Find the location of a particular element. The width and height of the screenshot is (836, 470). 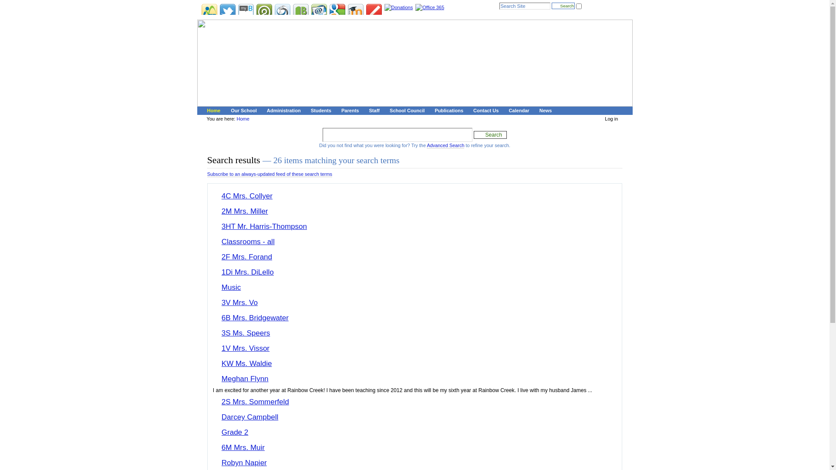

Student Blogs is located at coordinates (374, 11).